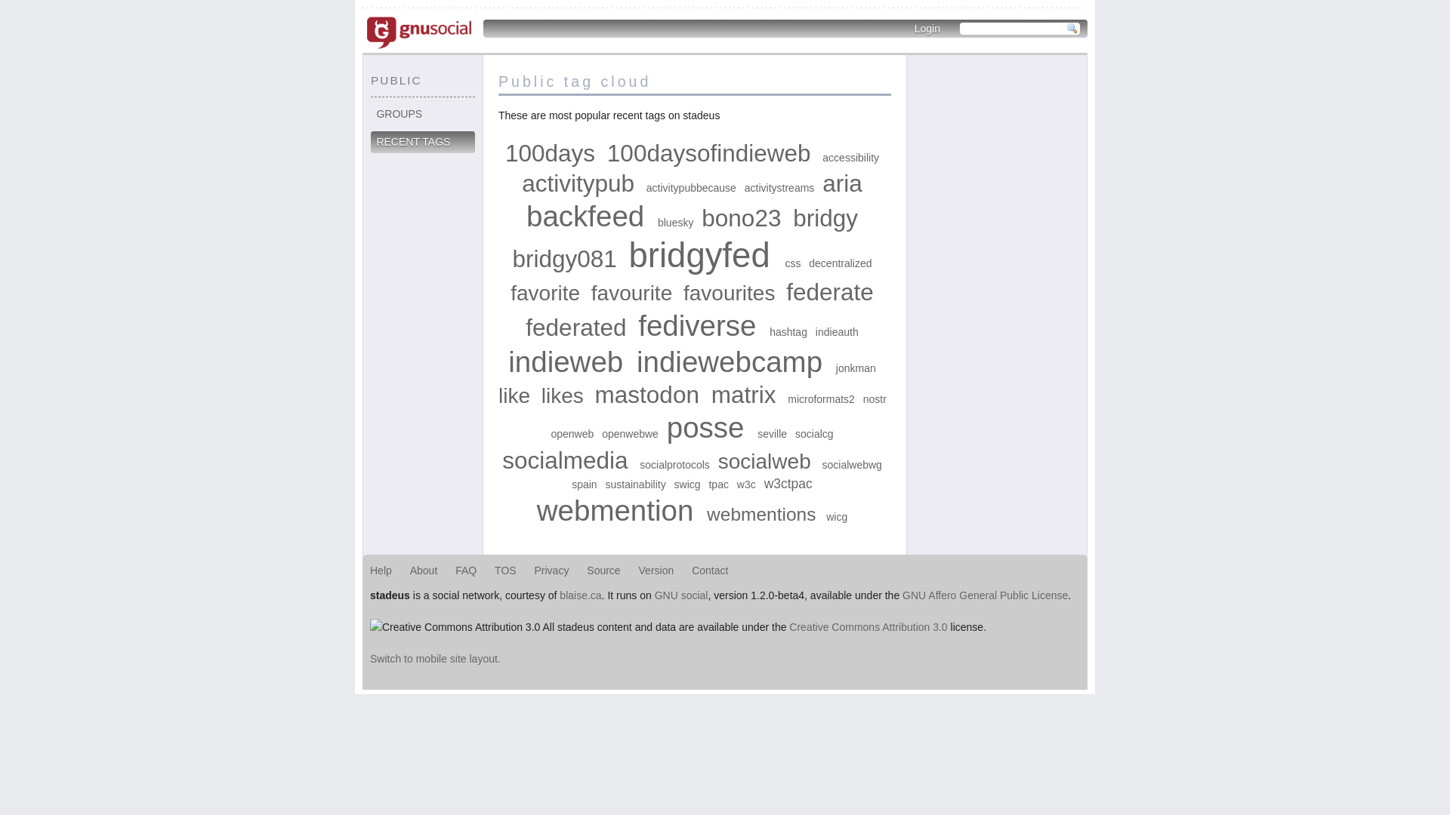 This screenshot has width=1450, height=815. Describe the element at coordinates (837, 332) in the screenshot. I see `indieauth` at that location.